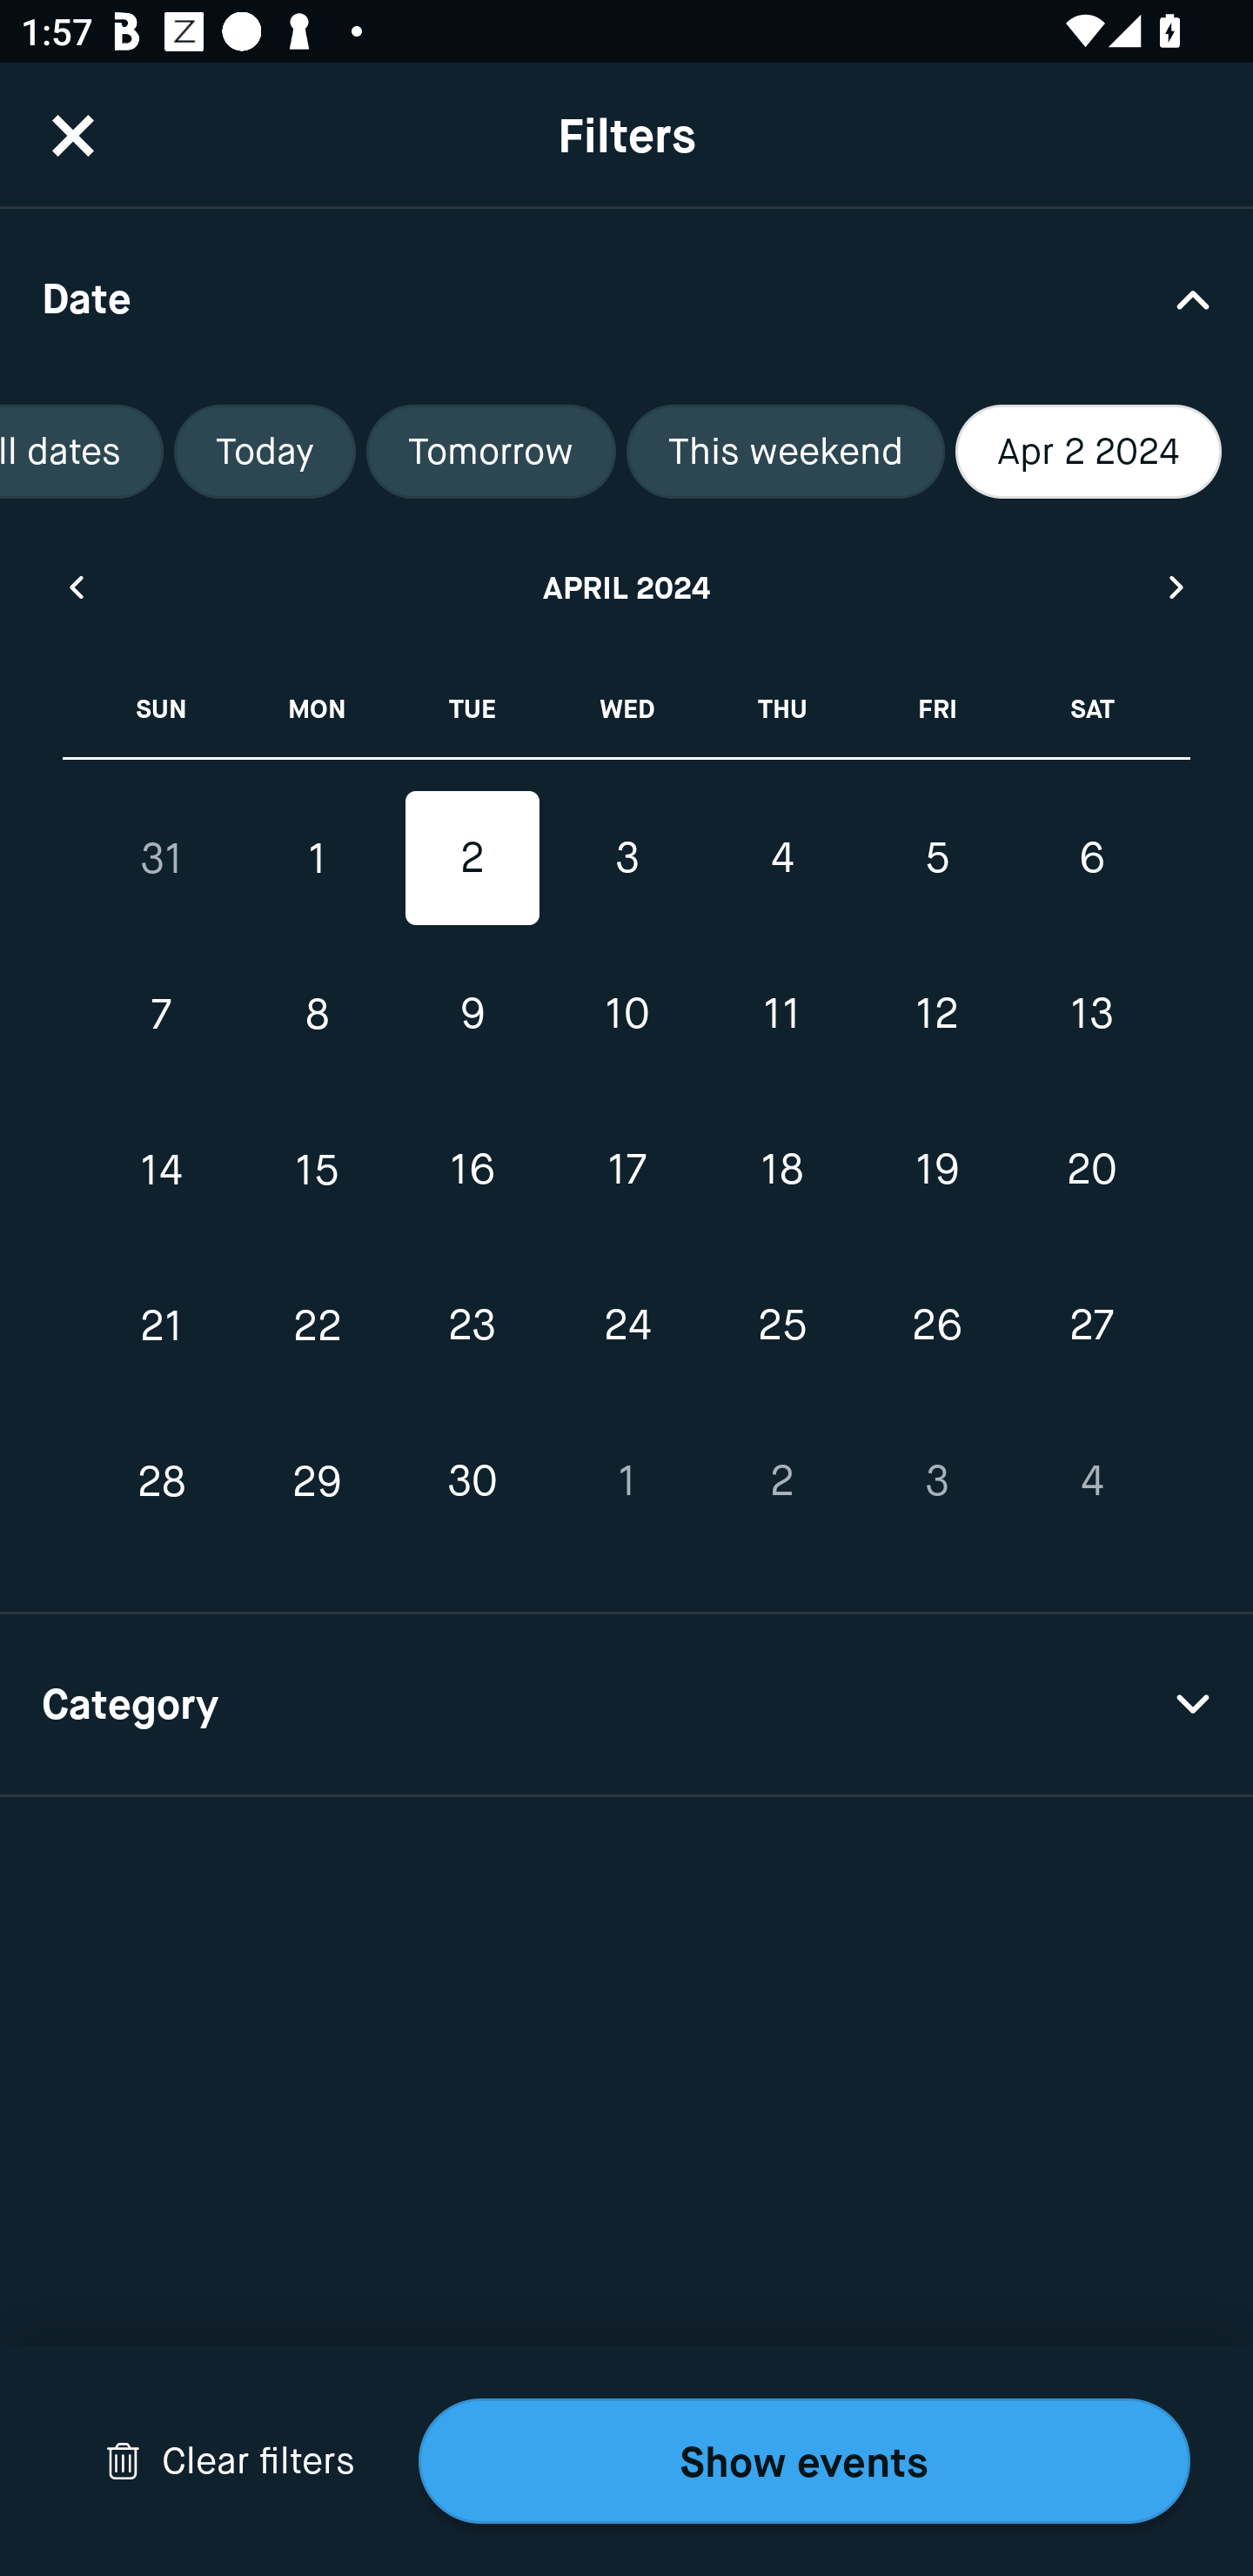 The image size is (1253, 2576). I want to click on 19, so click(936, 1170).